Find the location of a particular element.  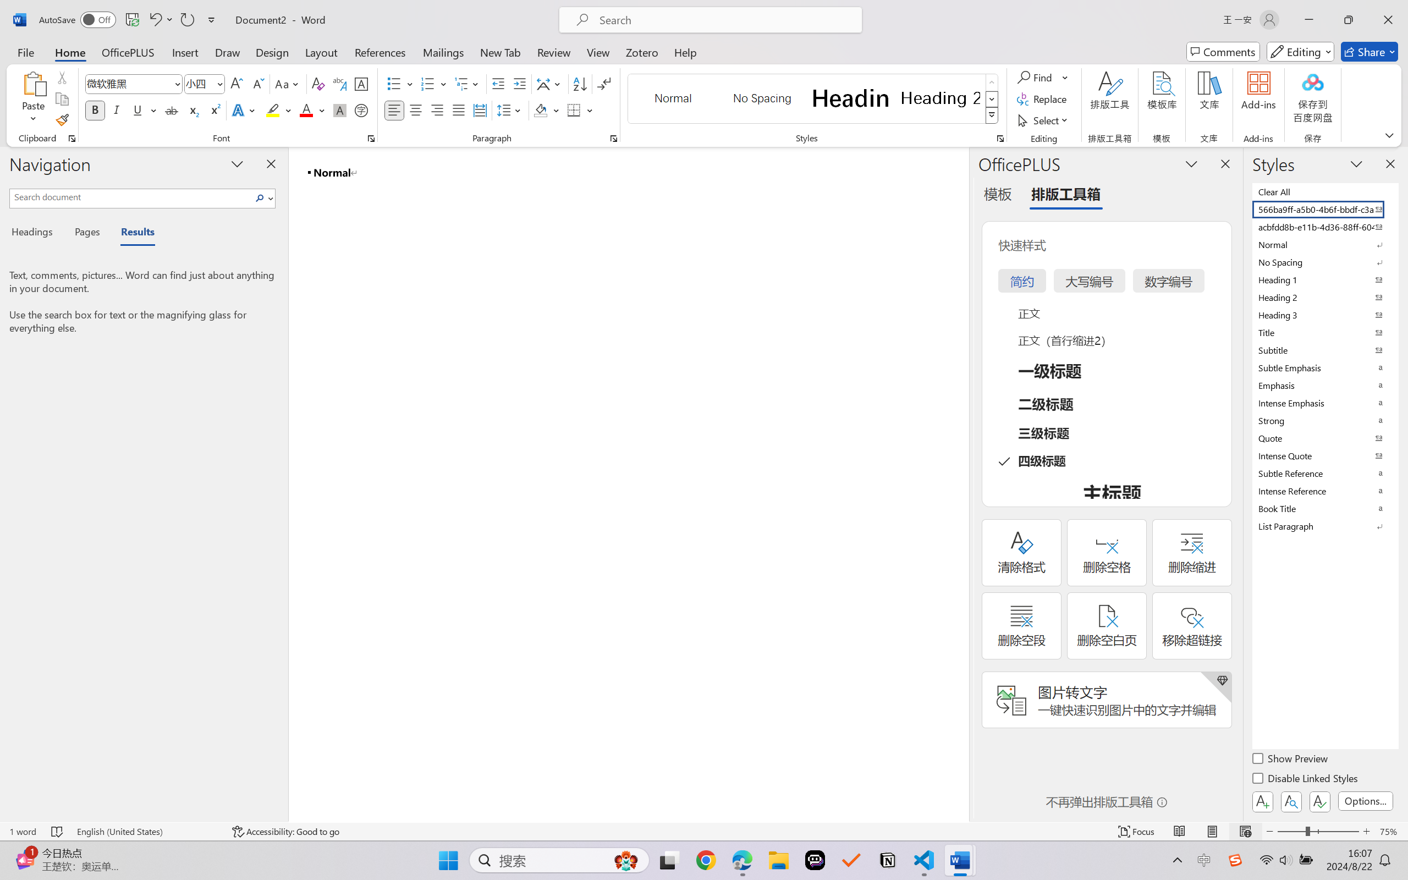

Read Mode is located at coordinates (1180, 832).